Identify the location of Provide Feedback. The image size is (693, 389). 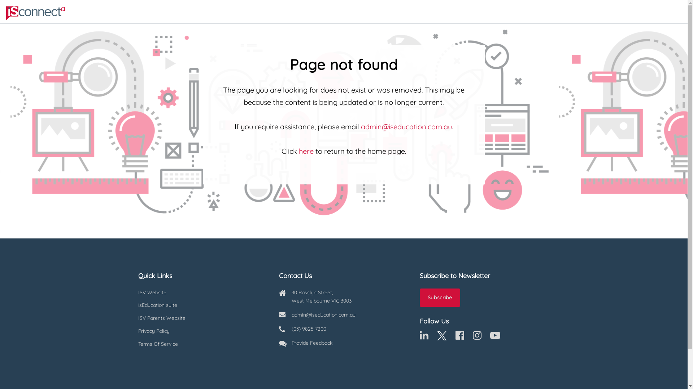
(312, 343).